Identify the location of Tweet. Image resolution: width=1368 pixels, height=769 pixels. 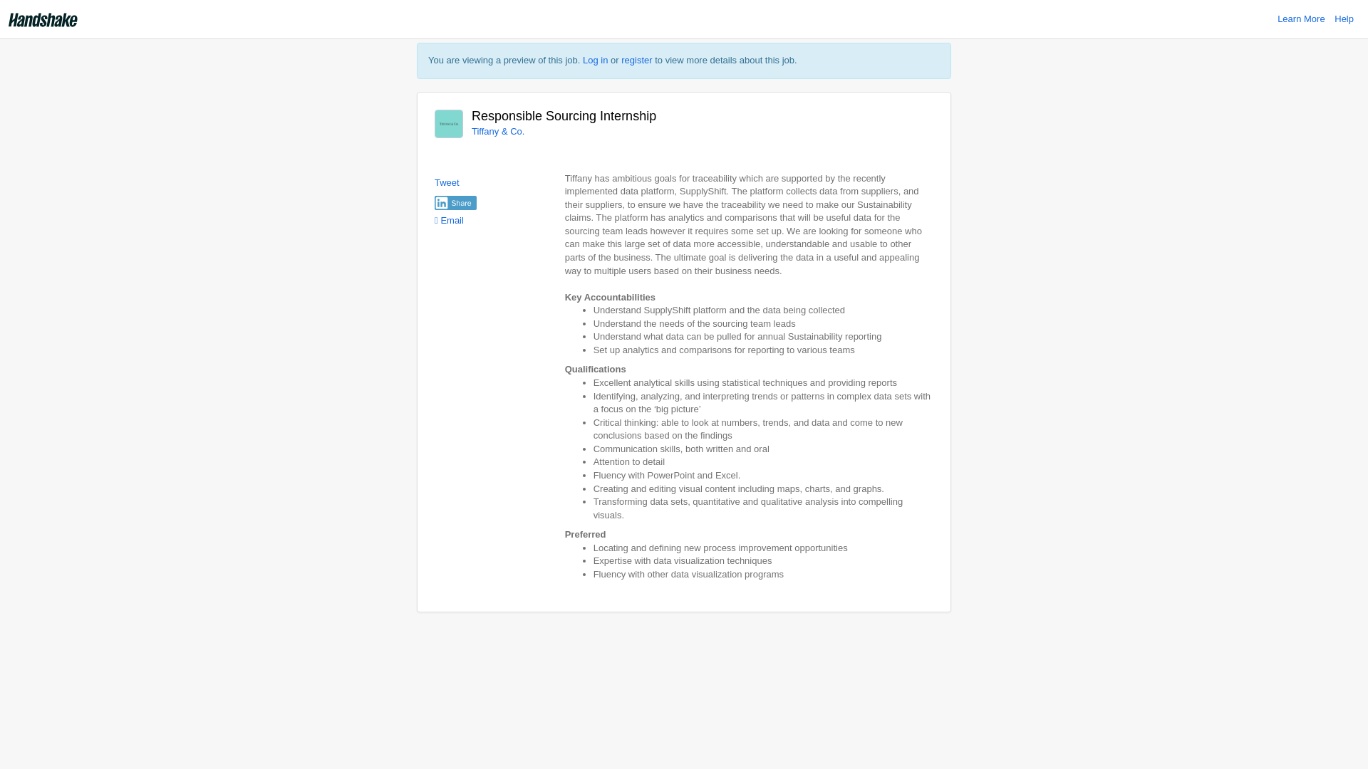
(447, 182).